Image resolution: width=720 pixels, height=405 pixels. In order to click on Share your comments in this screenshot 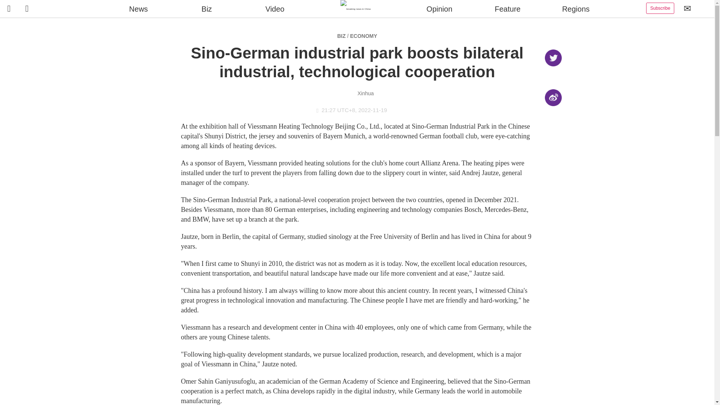, I will do `click(553, 157)`.